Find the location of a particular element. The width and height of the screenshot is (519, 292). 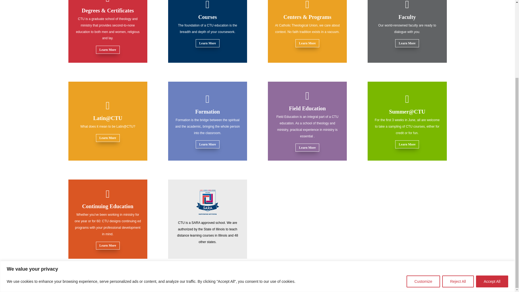

Customize is located at coordinates (423, 178).